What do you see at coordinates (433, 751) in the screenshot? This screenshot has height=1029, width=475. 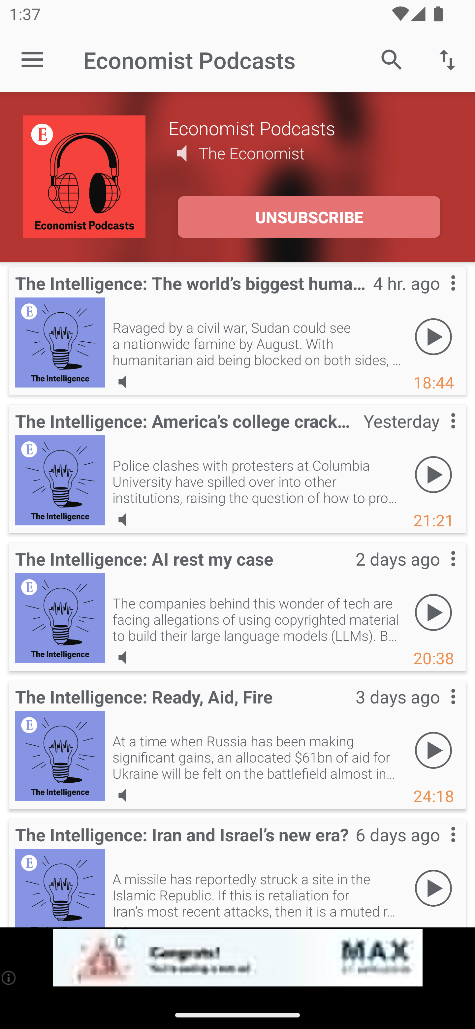 I see `Play` at bounding box center [433, 751].